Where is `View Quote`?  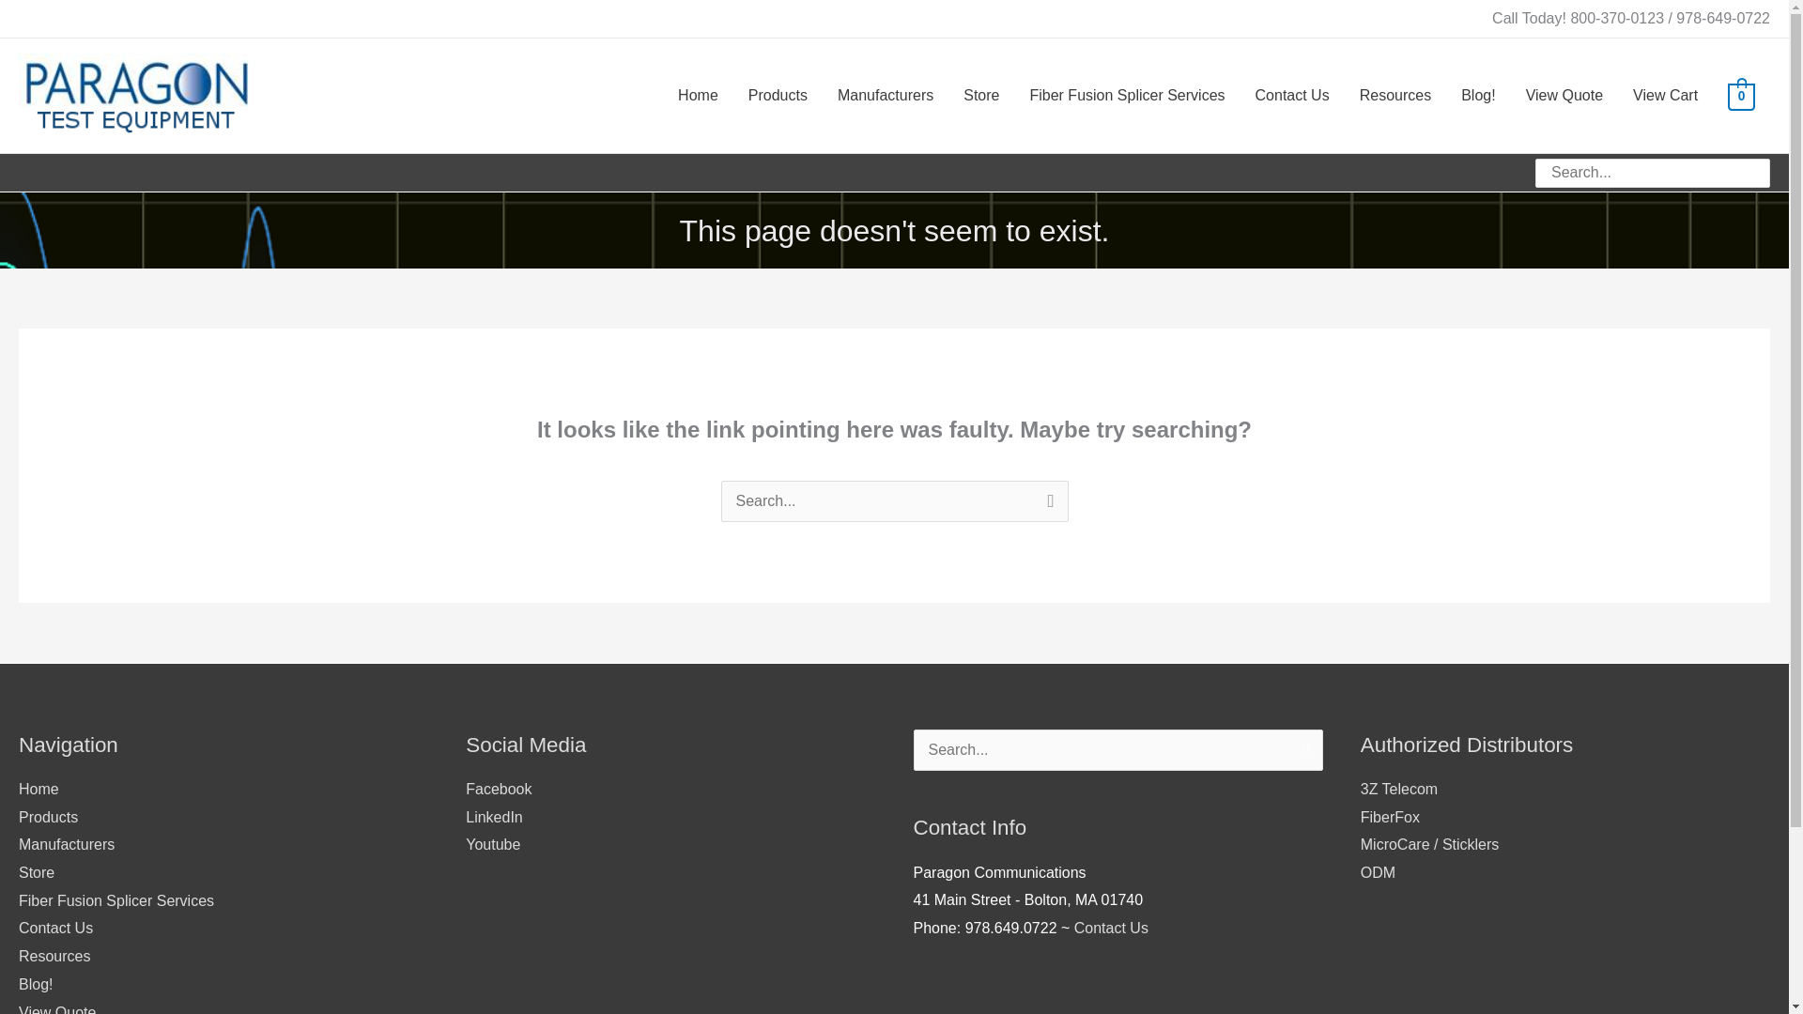 View Quote is located at coordinates (56, 1009).